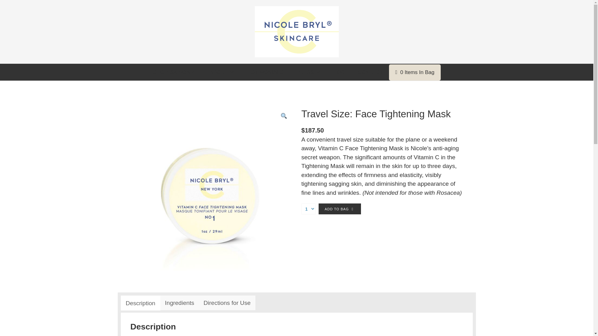 The image size is (598, 336). What do you see at coordinates (308, 209) in the screenshot?
I see `Qty` at bounding box center [308, 209].